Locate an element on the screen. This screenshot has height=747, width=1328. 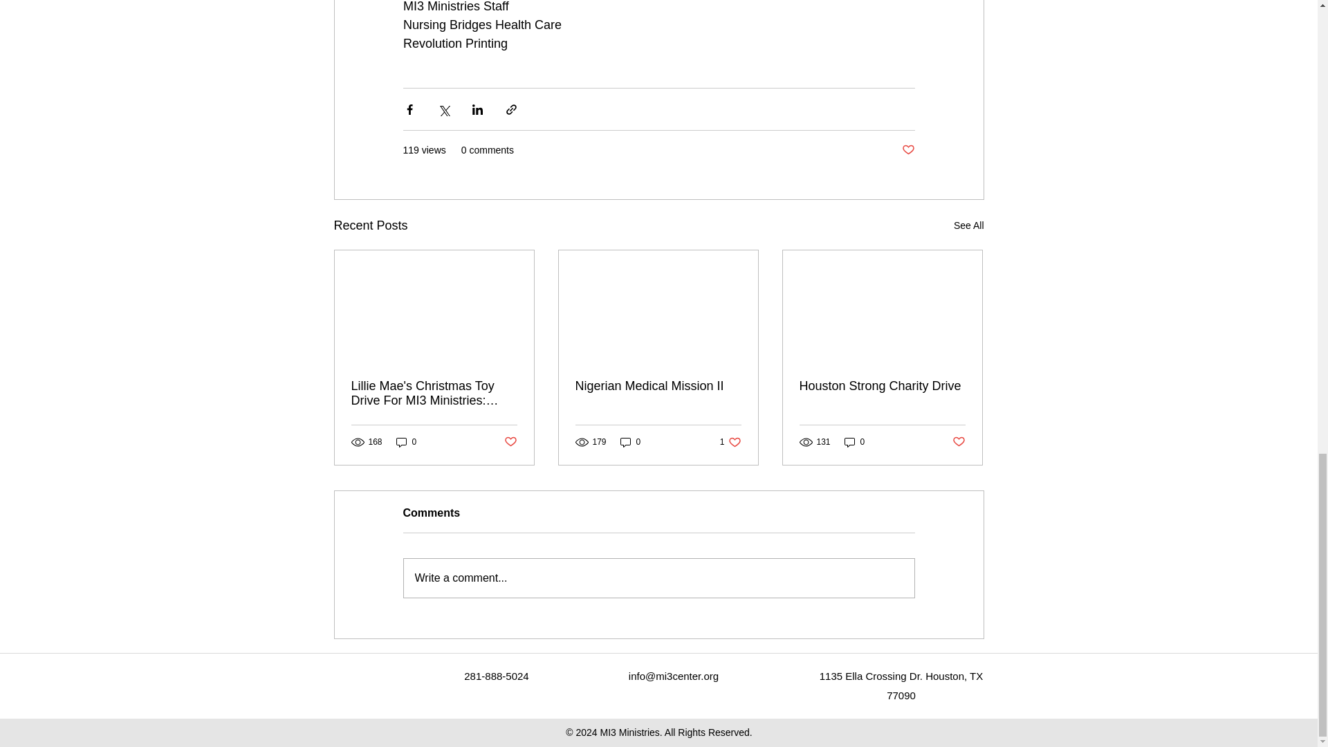
Write a comment... is located at coordinates (658, 578).